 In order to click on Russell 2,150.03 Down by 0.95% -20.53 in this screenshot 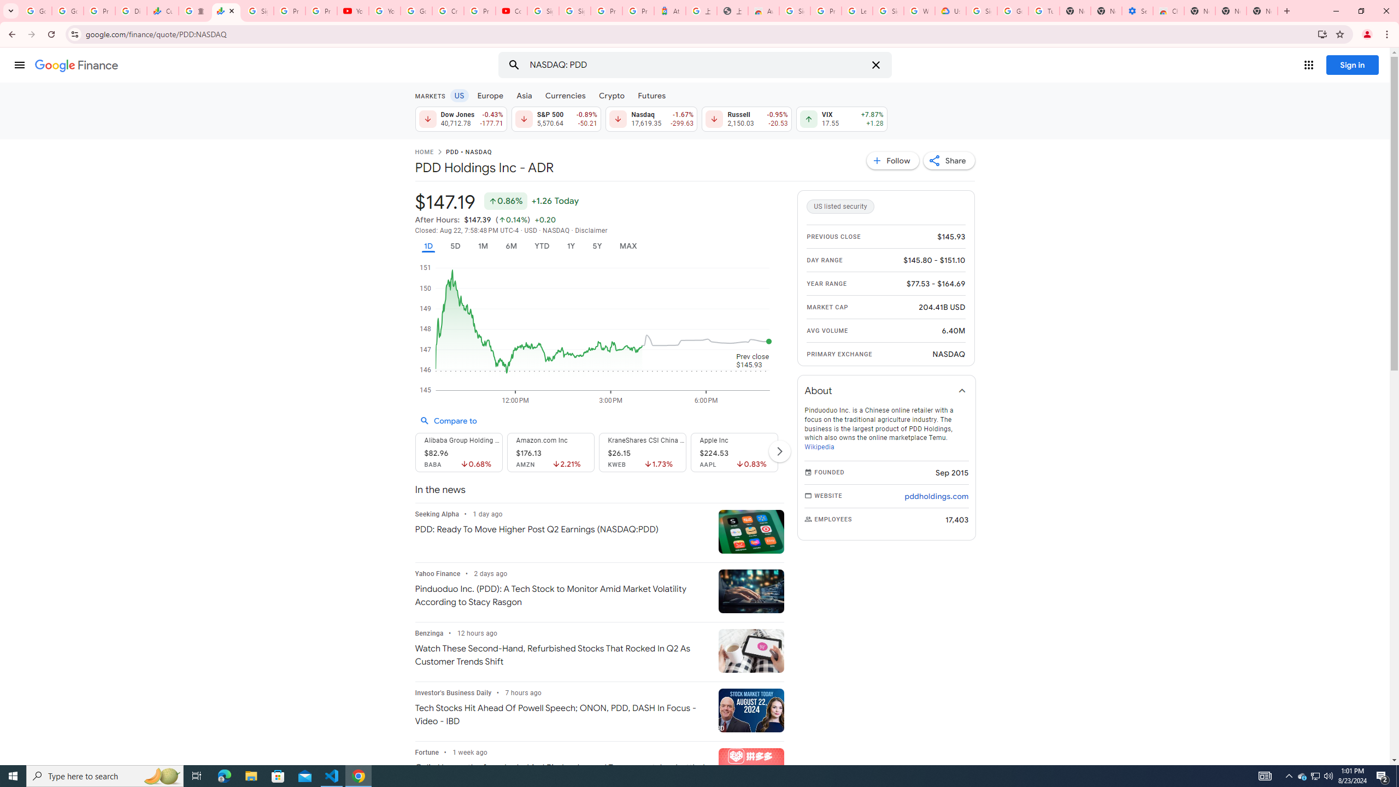, I will do `click(746, 119)`.